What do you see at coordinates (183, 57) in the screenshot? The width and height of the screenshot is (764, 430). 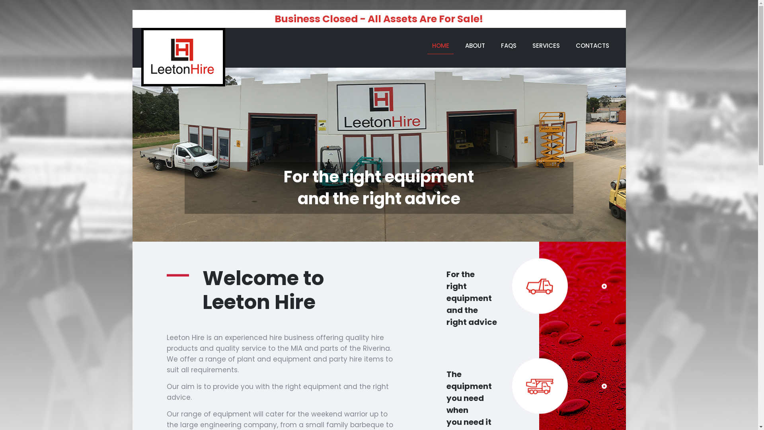 I see `Leetonhire` at bounding box center [183, 57].